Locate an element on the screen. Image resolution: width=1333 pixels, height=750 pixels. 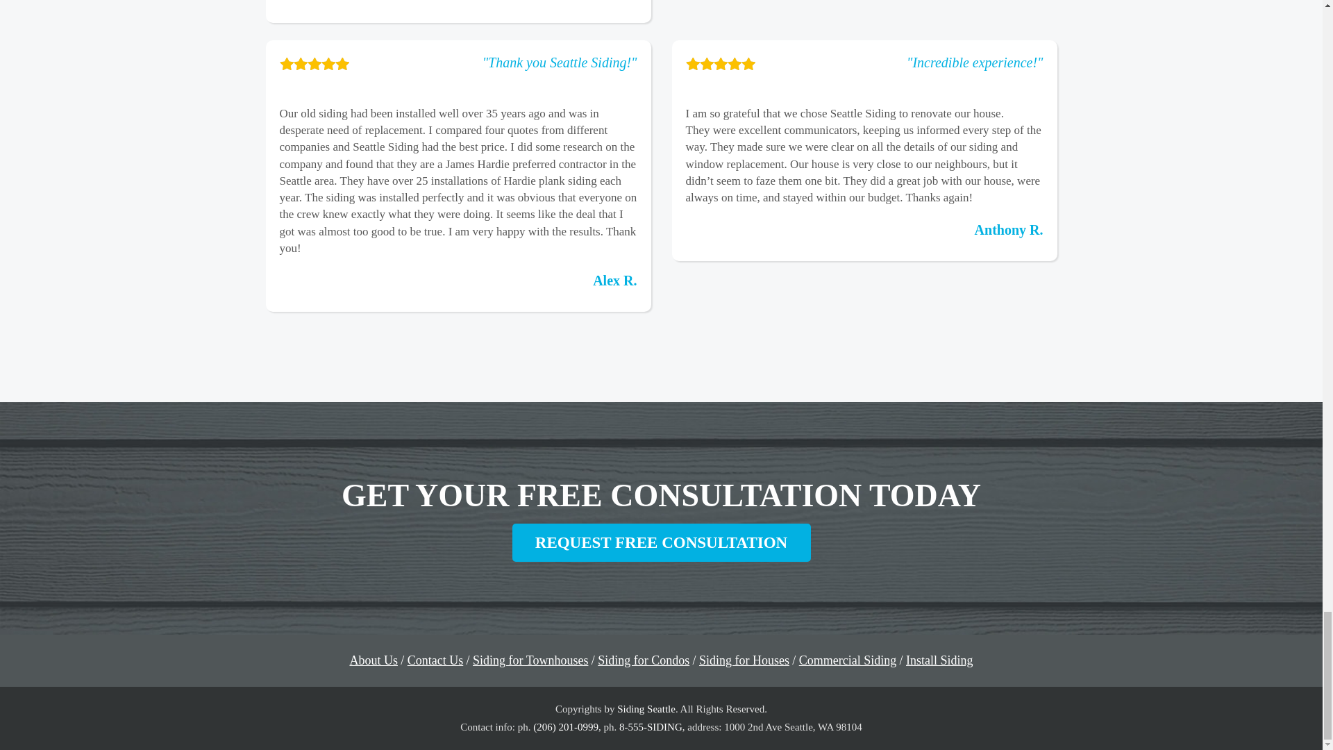
Commercial Siding is located at coordinates (847, 660).